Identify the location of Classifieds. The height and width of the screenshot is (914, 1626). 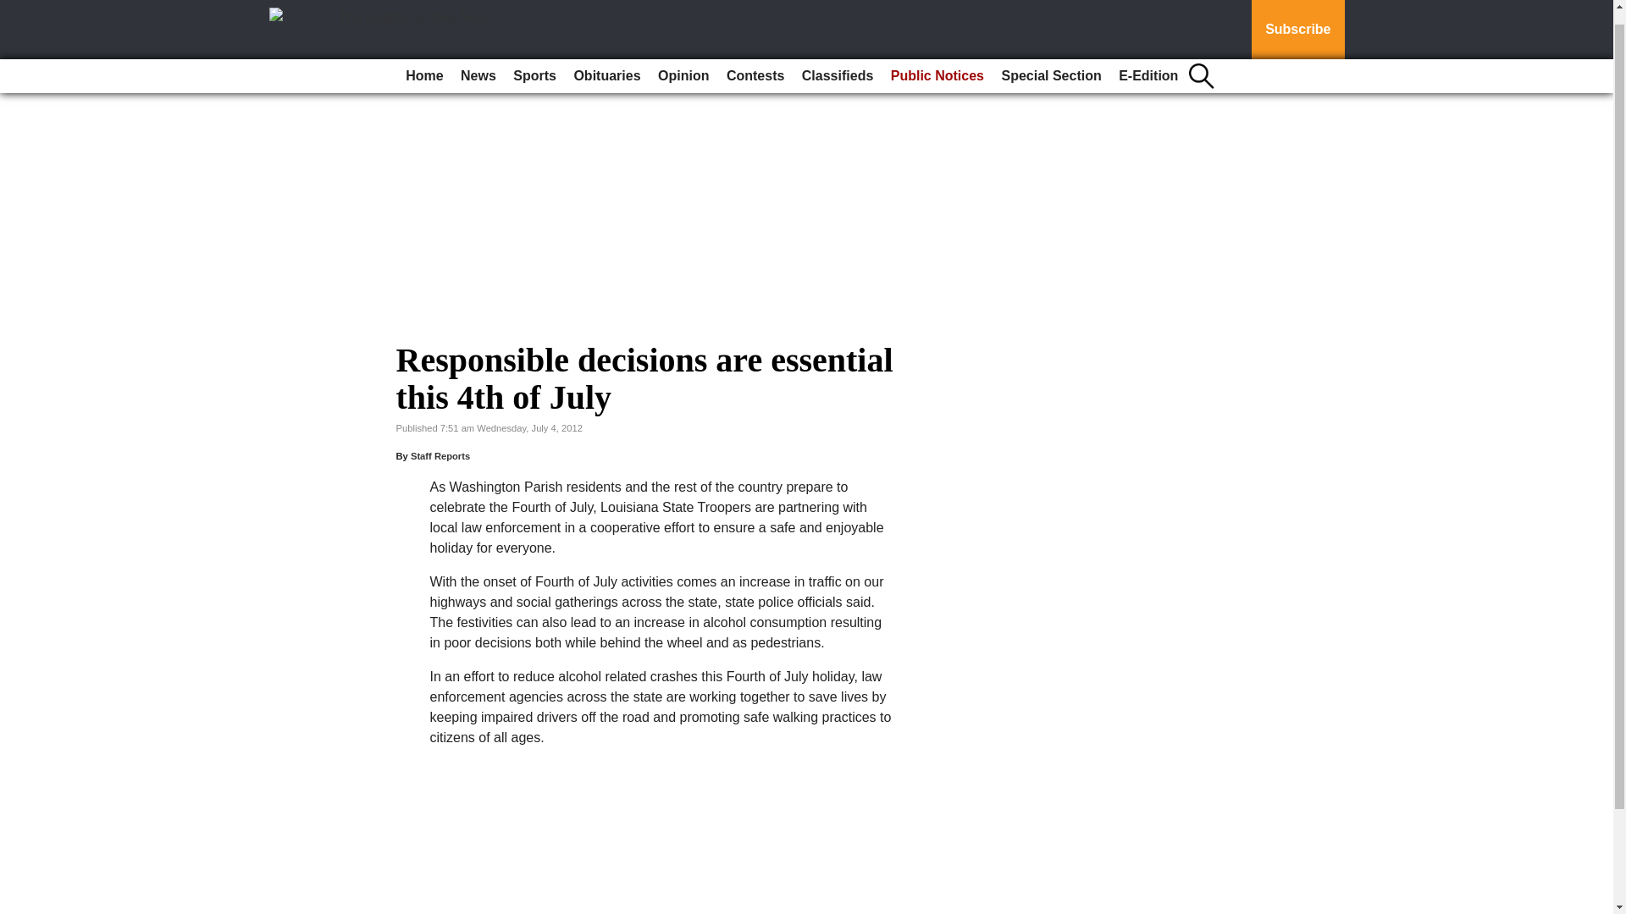
(837, 61).